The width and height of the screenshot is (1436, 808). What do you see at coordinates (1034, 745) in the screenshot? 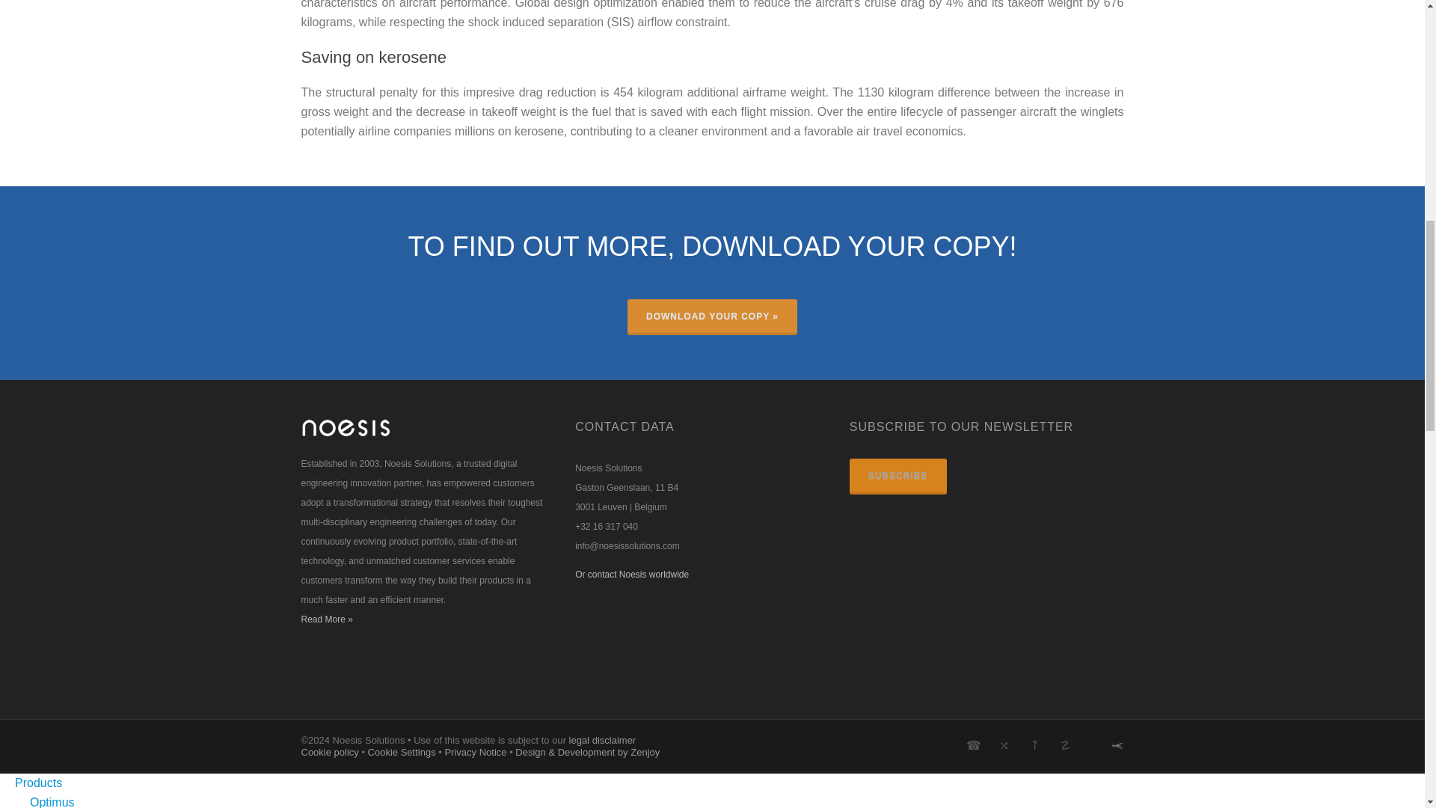
I see `LinkedIn` at bounding box center [1034, 745].